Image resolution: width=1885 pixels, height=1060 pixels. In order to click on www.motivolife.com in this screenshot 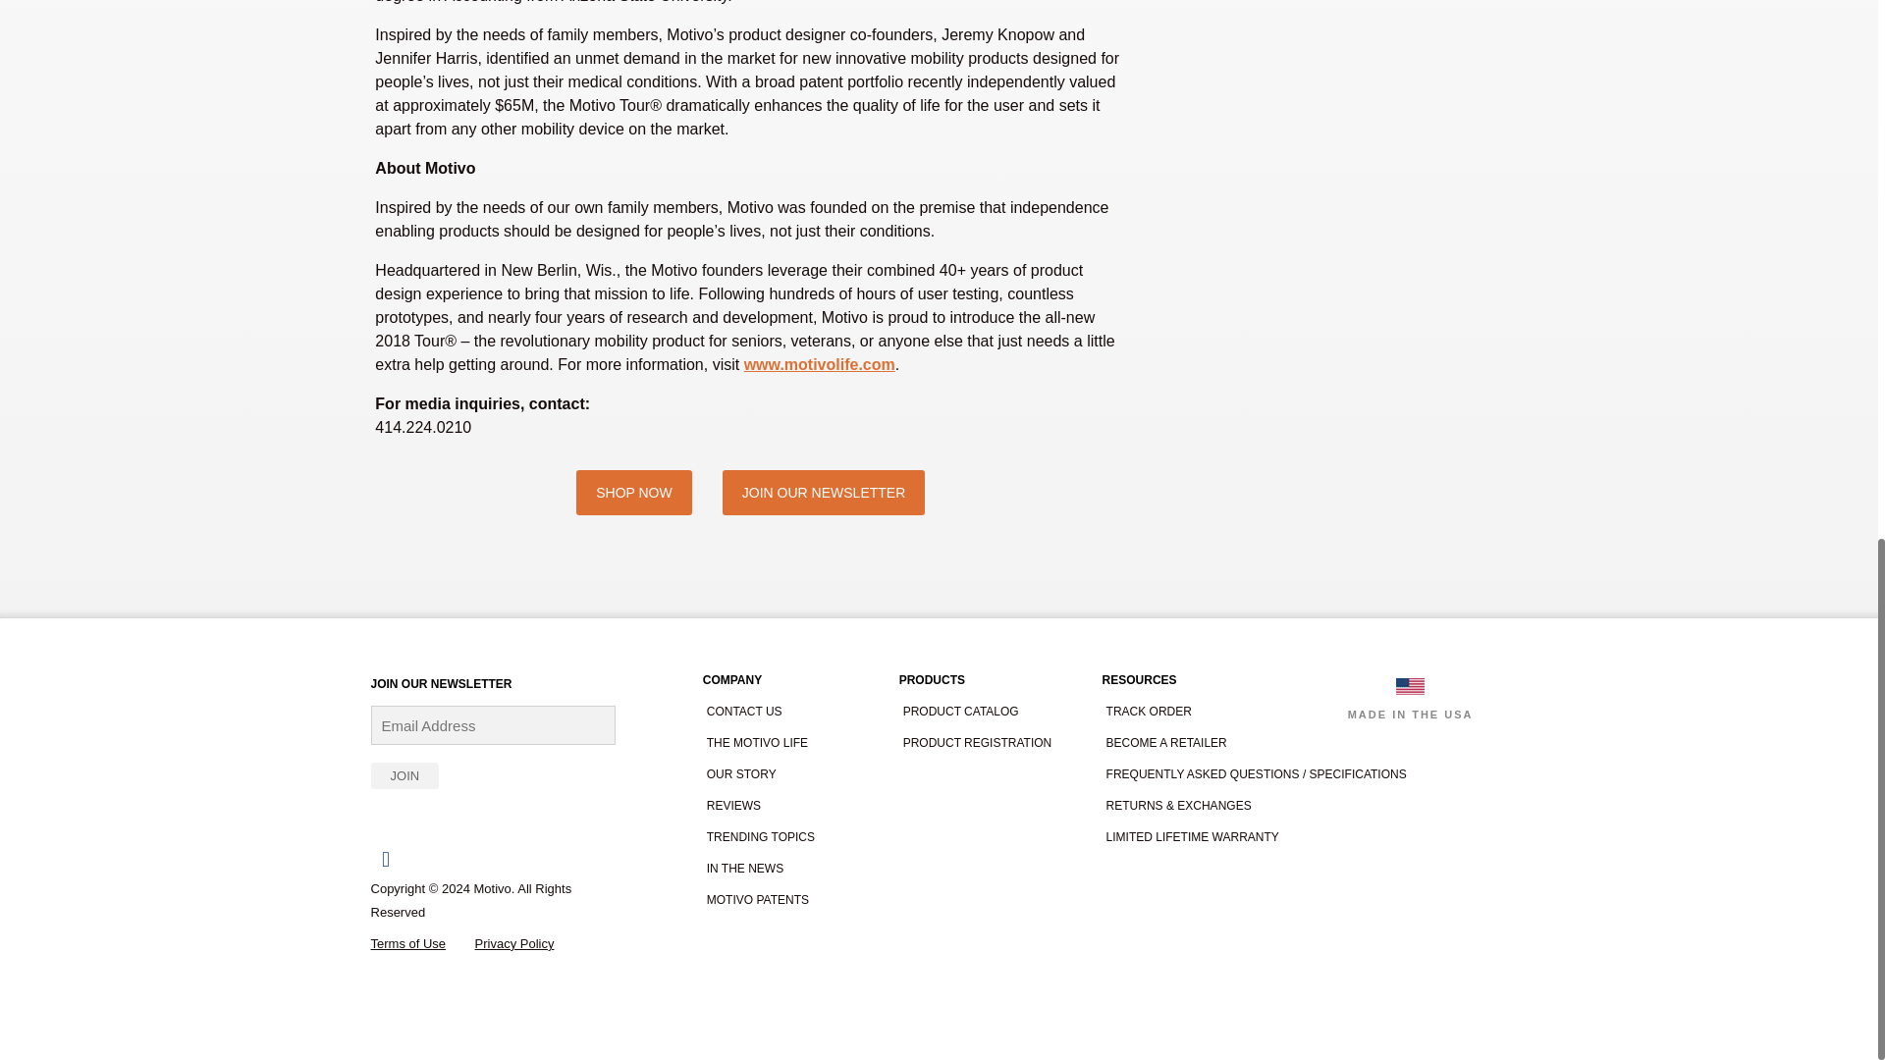, I will do `click(820, 364)`.